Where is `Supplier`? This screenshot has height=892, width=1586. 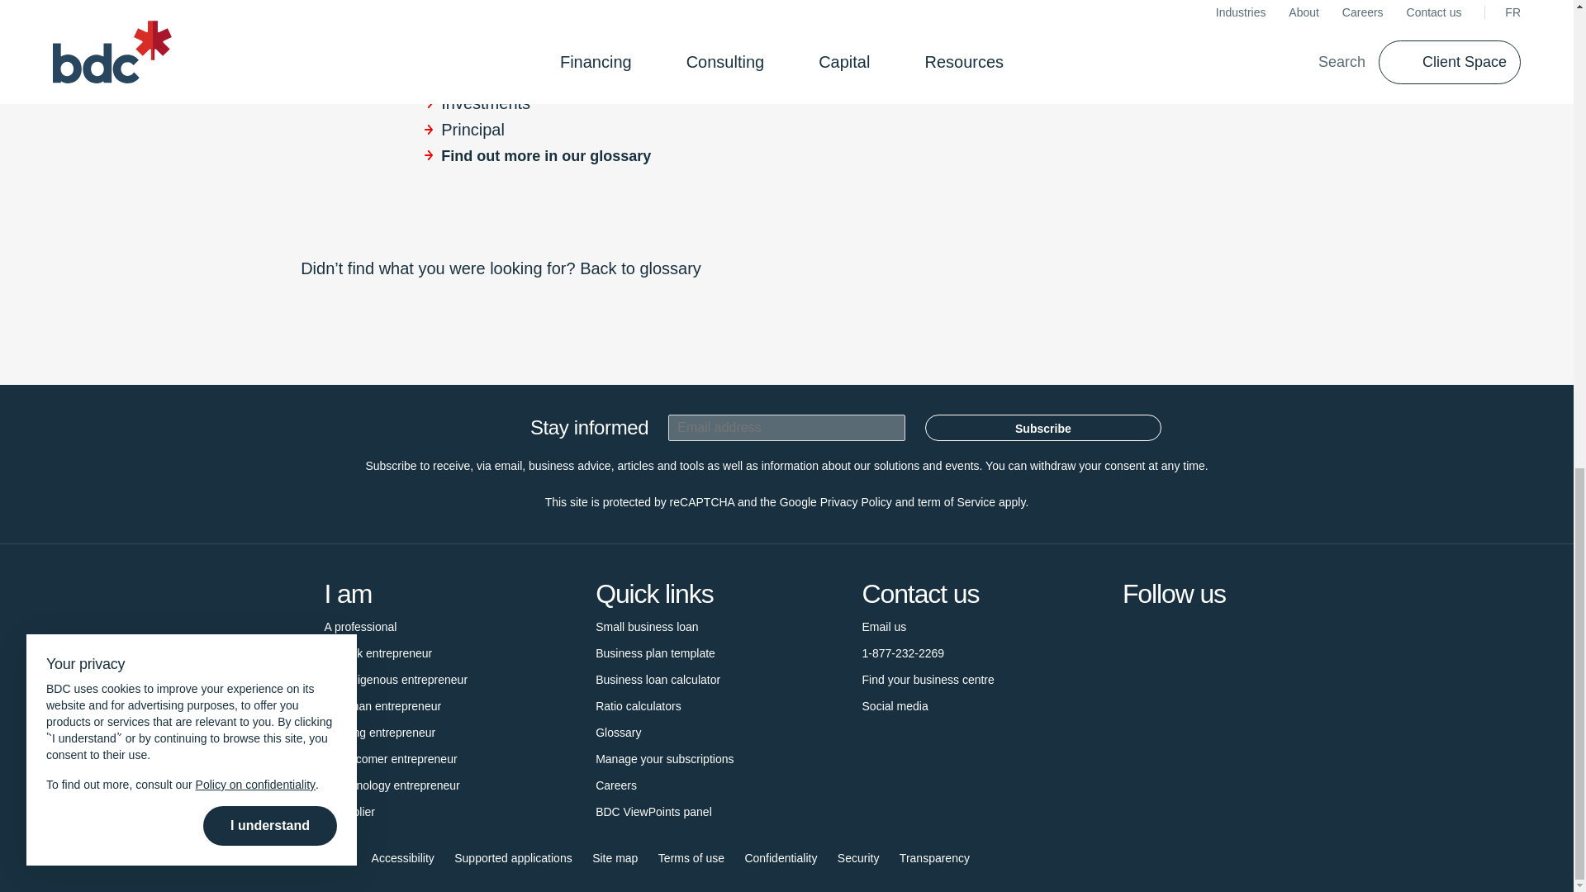
Supplier is located at coordinates (349, 811).